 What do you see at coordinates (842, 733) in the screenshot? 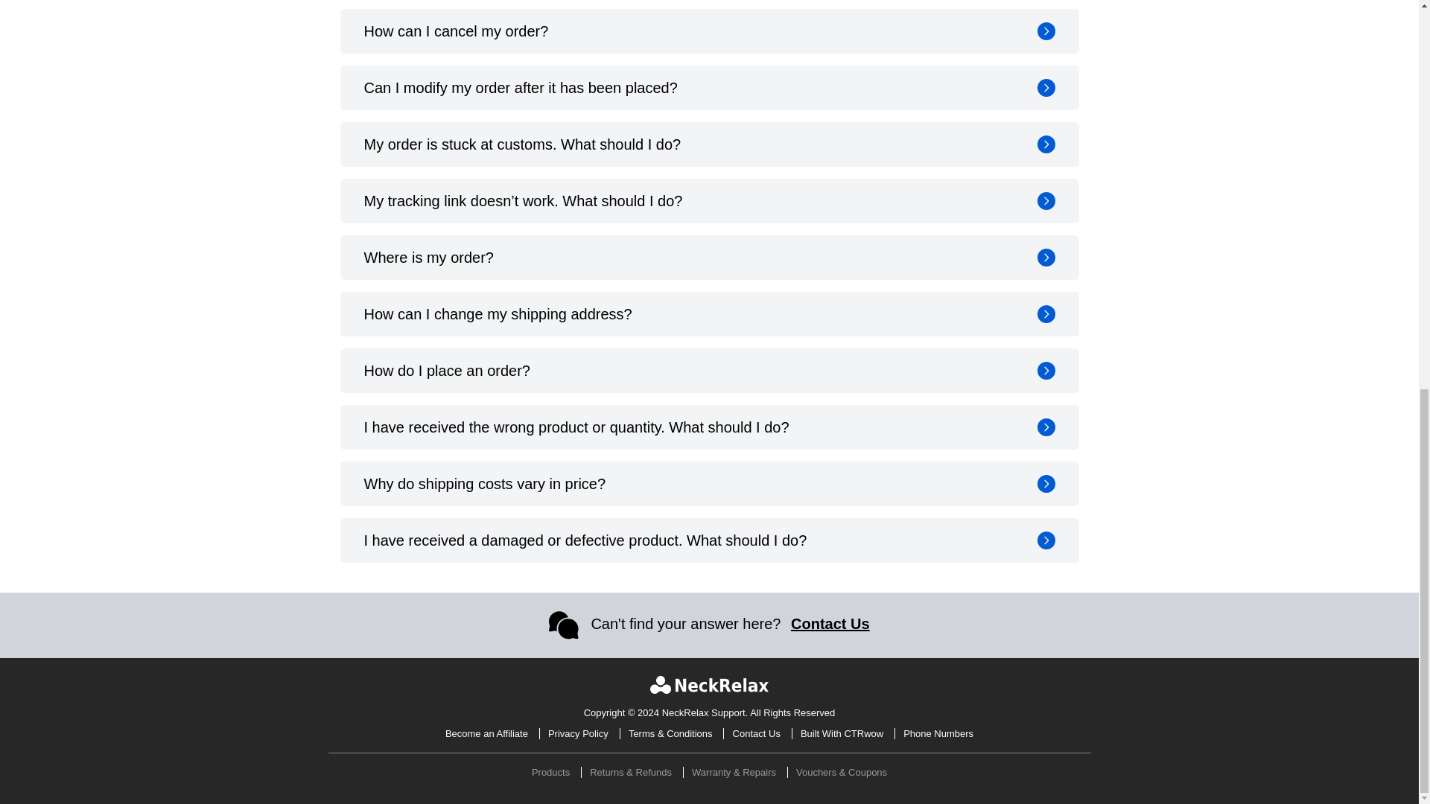
I see `Built With CTRwow` at bounding box center [842, 733].